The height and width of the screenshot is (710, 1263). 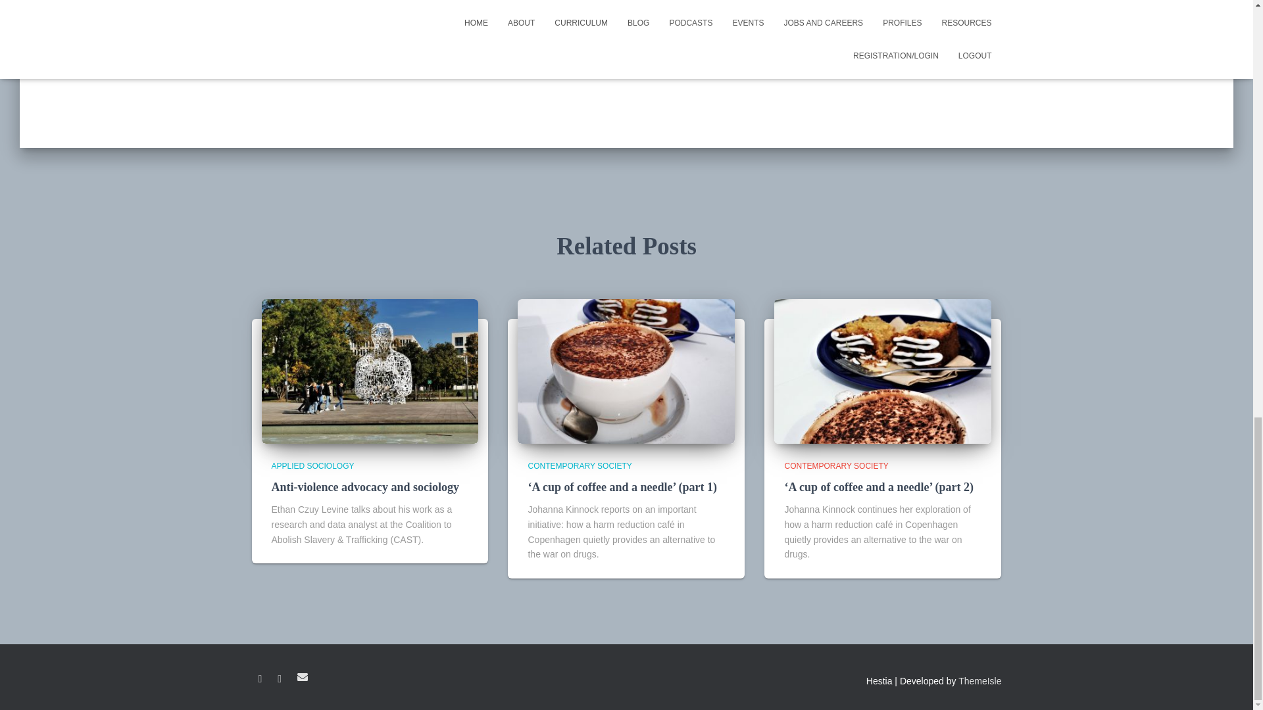 I want to click on ThemeIsle, so click(x=980, y=681).